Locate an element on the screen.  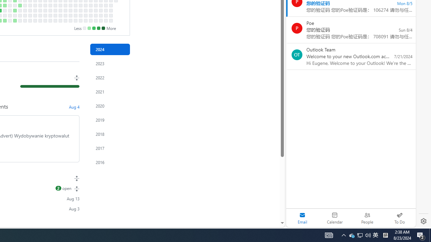
No contributions on September 21st. is located at coordinates (40, 21).